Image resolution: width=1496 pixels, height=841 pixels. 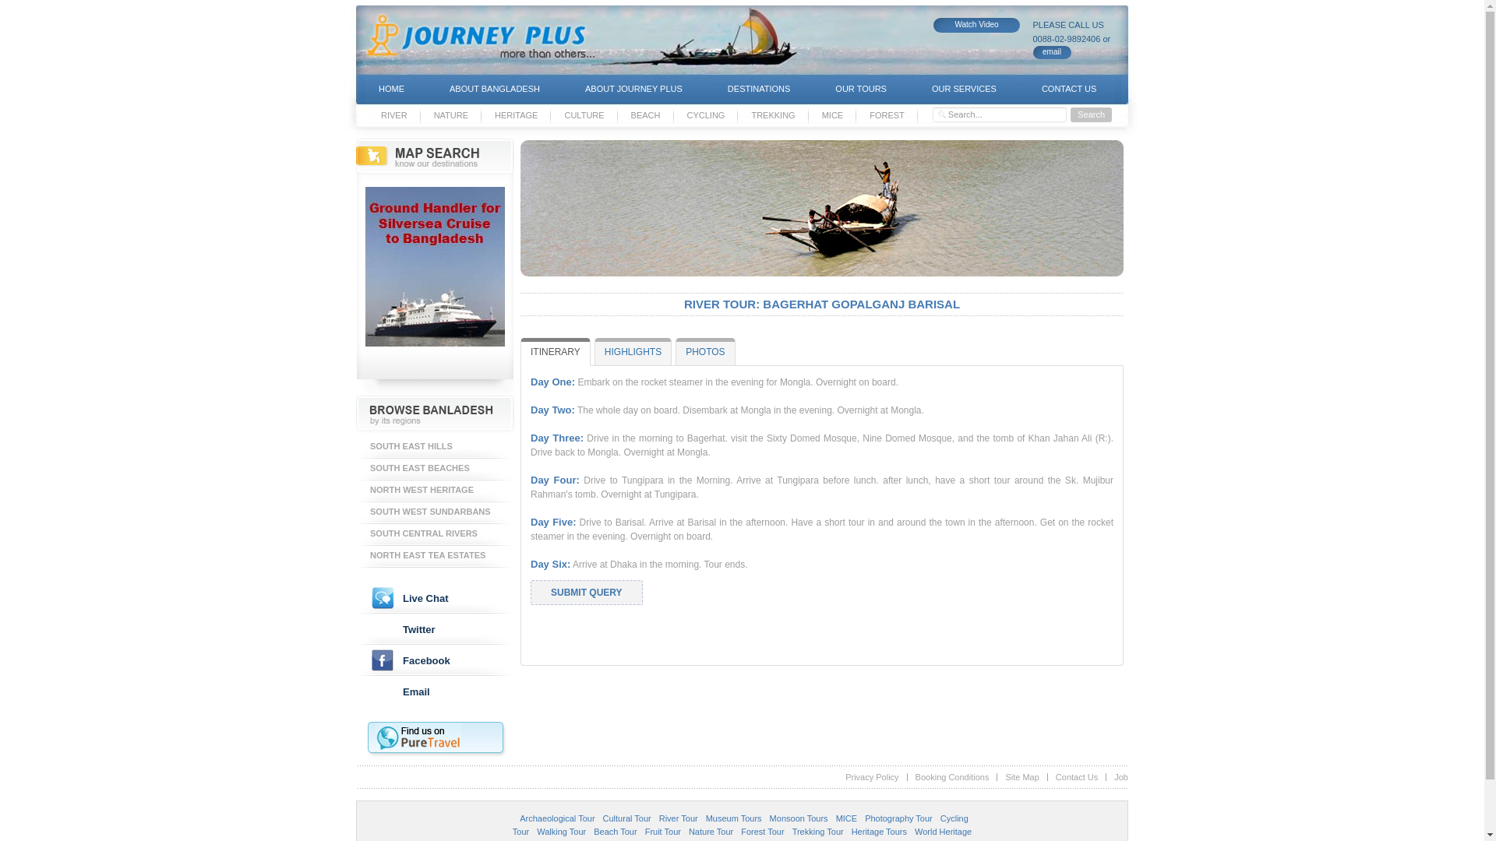 I want to click on Watch Video, so click(x=977, y=25).